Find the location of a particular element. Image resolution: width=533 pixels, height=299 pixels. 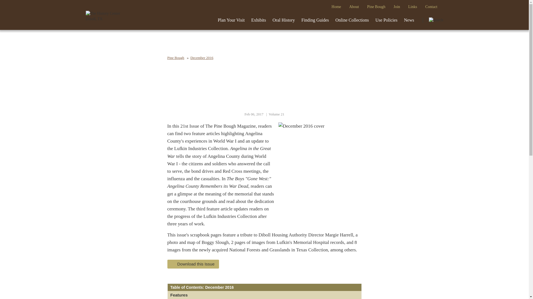

Use Policies is located at coordinates (386, 20).